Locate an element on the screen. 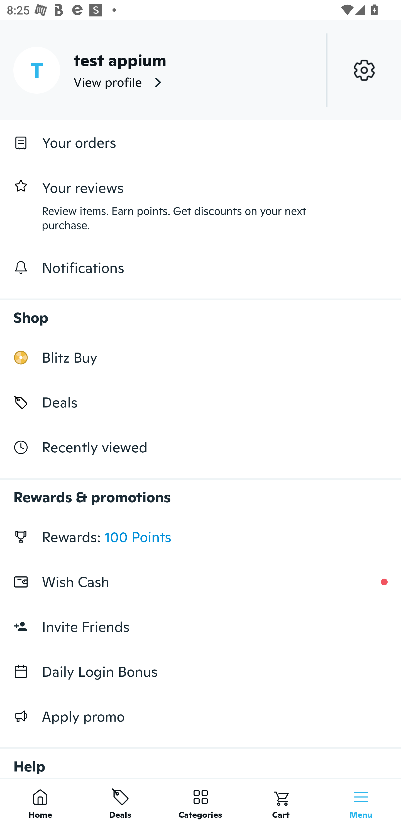 The width and height of the screenshot is (401, 825). Home is located at coordinates (40, 802).